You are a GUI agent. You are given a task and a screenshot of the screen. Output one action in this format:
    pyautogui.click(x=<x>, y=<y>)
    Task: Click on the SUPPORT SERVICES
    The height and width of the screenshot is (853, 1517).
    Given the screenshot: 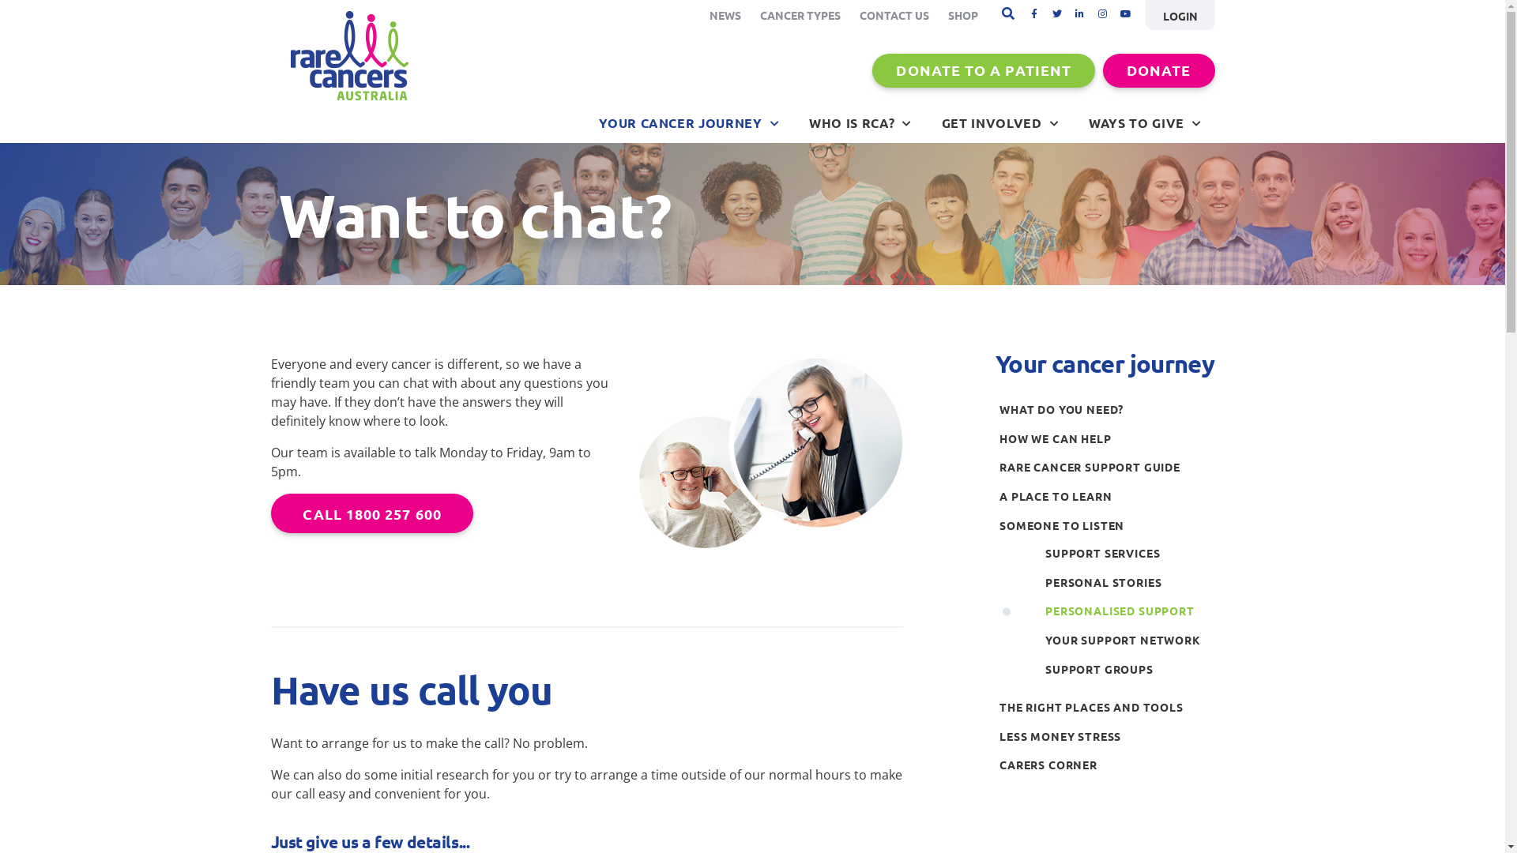 What is the action you would take?
    pyautogui.click(x=1135, y=553)
    